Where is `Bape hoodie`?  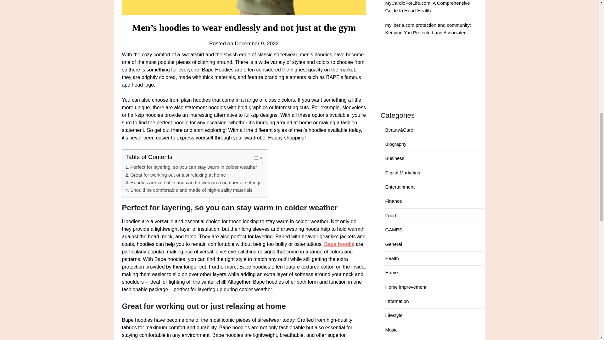 Bape hoodie is located at coordinates (339, 244).